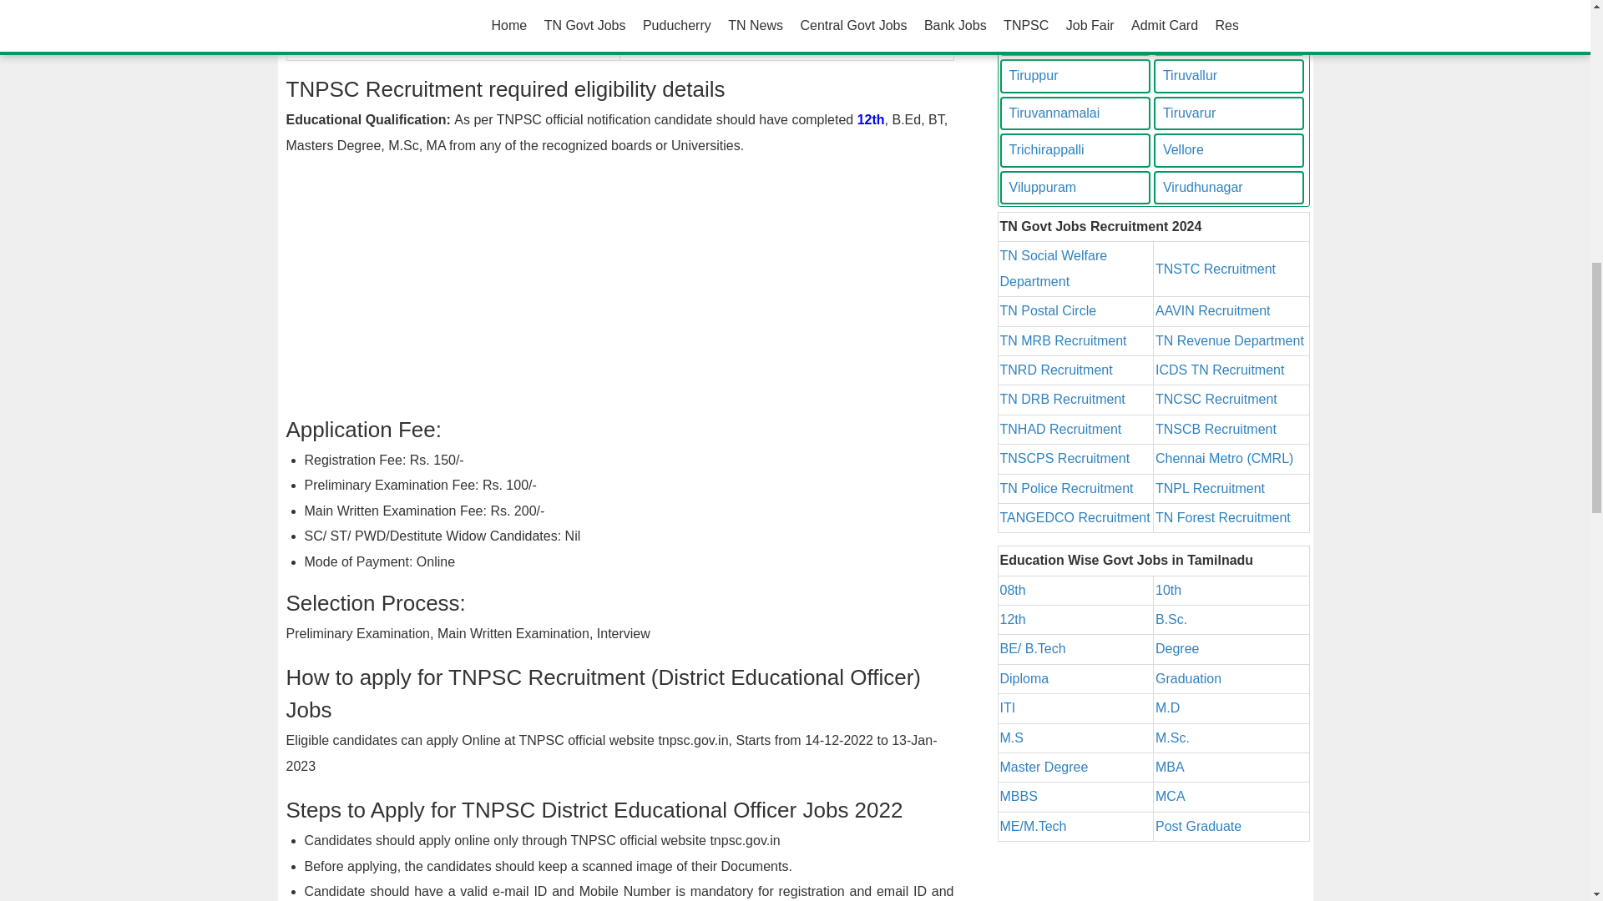 The height and width of the screenshot is (901, 1603). What do you see at coordinates (619, 290) in the screenshot?
I see `Advertisement` at bounding box center [619, 290].